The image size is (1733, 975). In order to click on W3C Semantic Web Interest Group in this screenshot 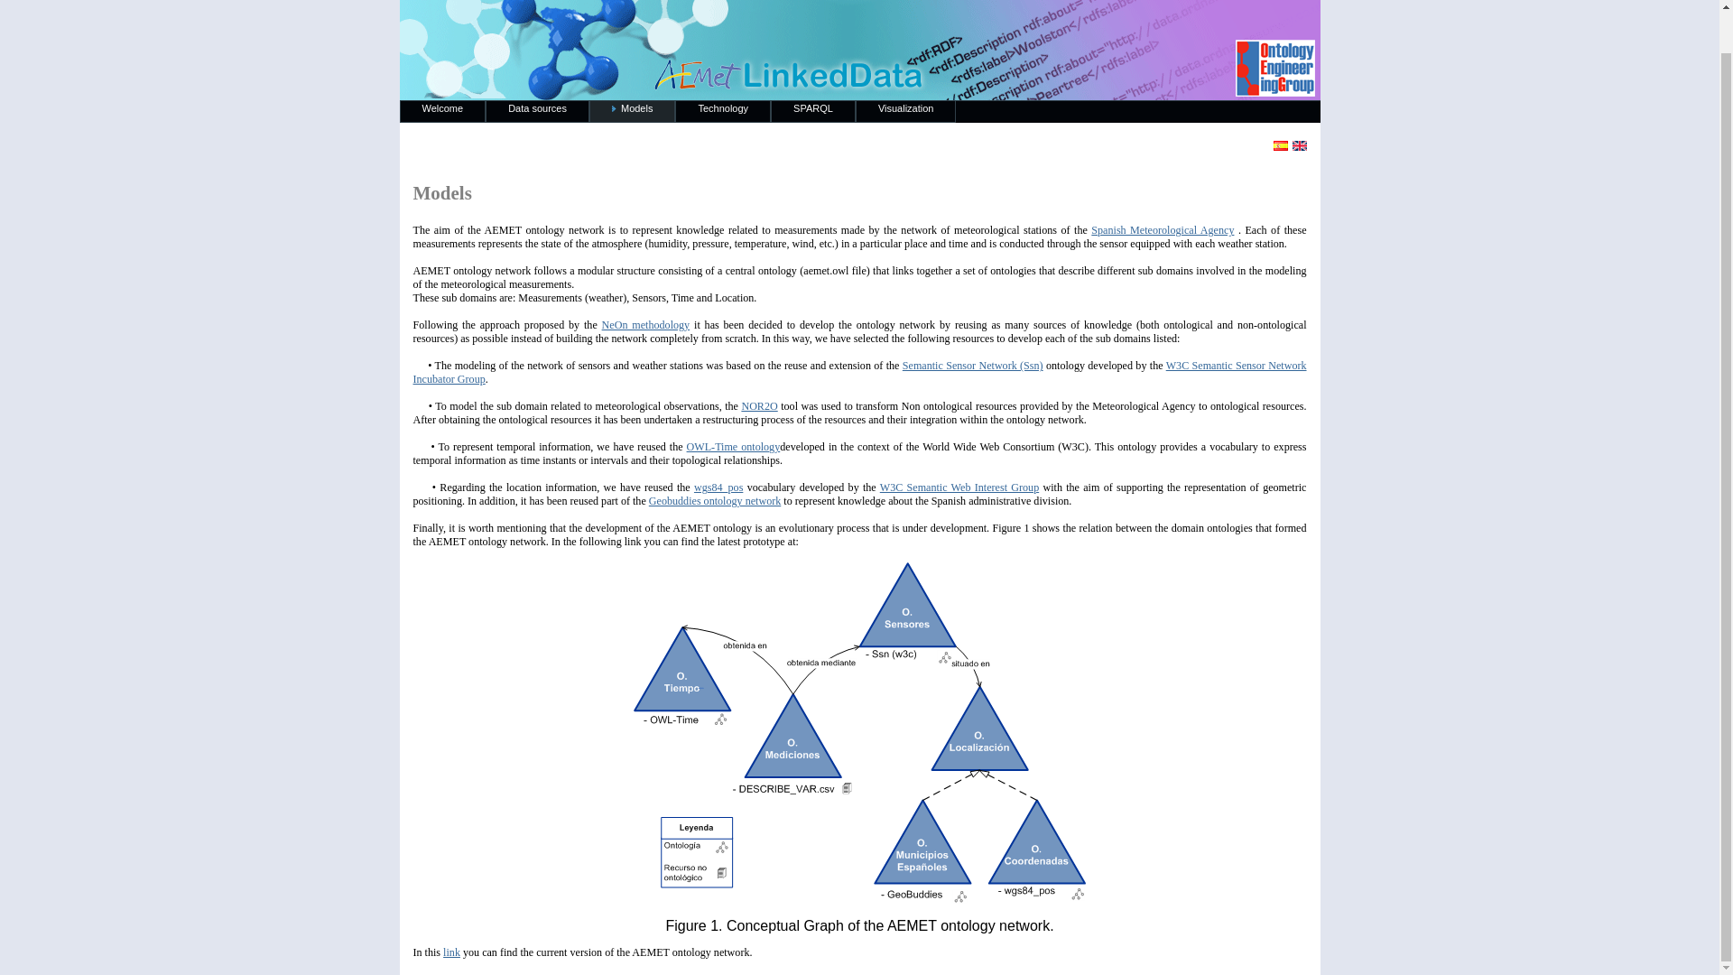, I will do `click(959, 487)`.